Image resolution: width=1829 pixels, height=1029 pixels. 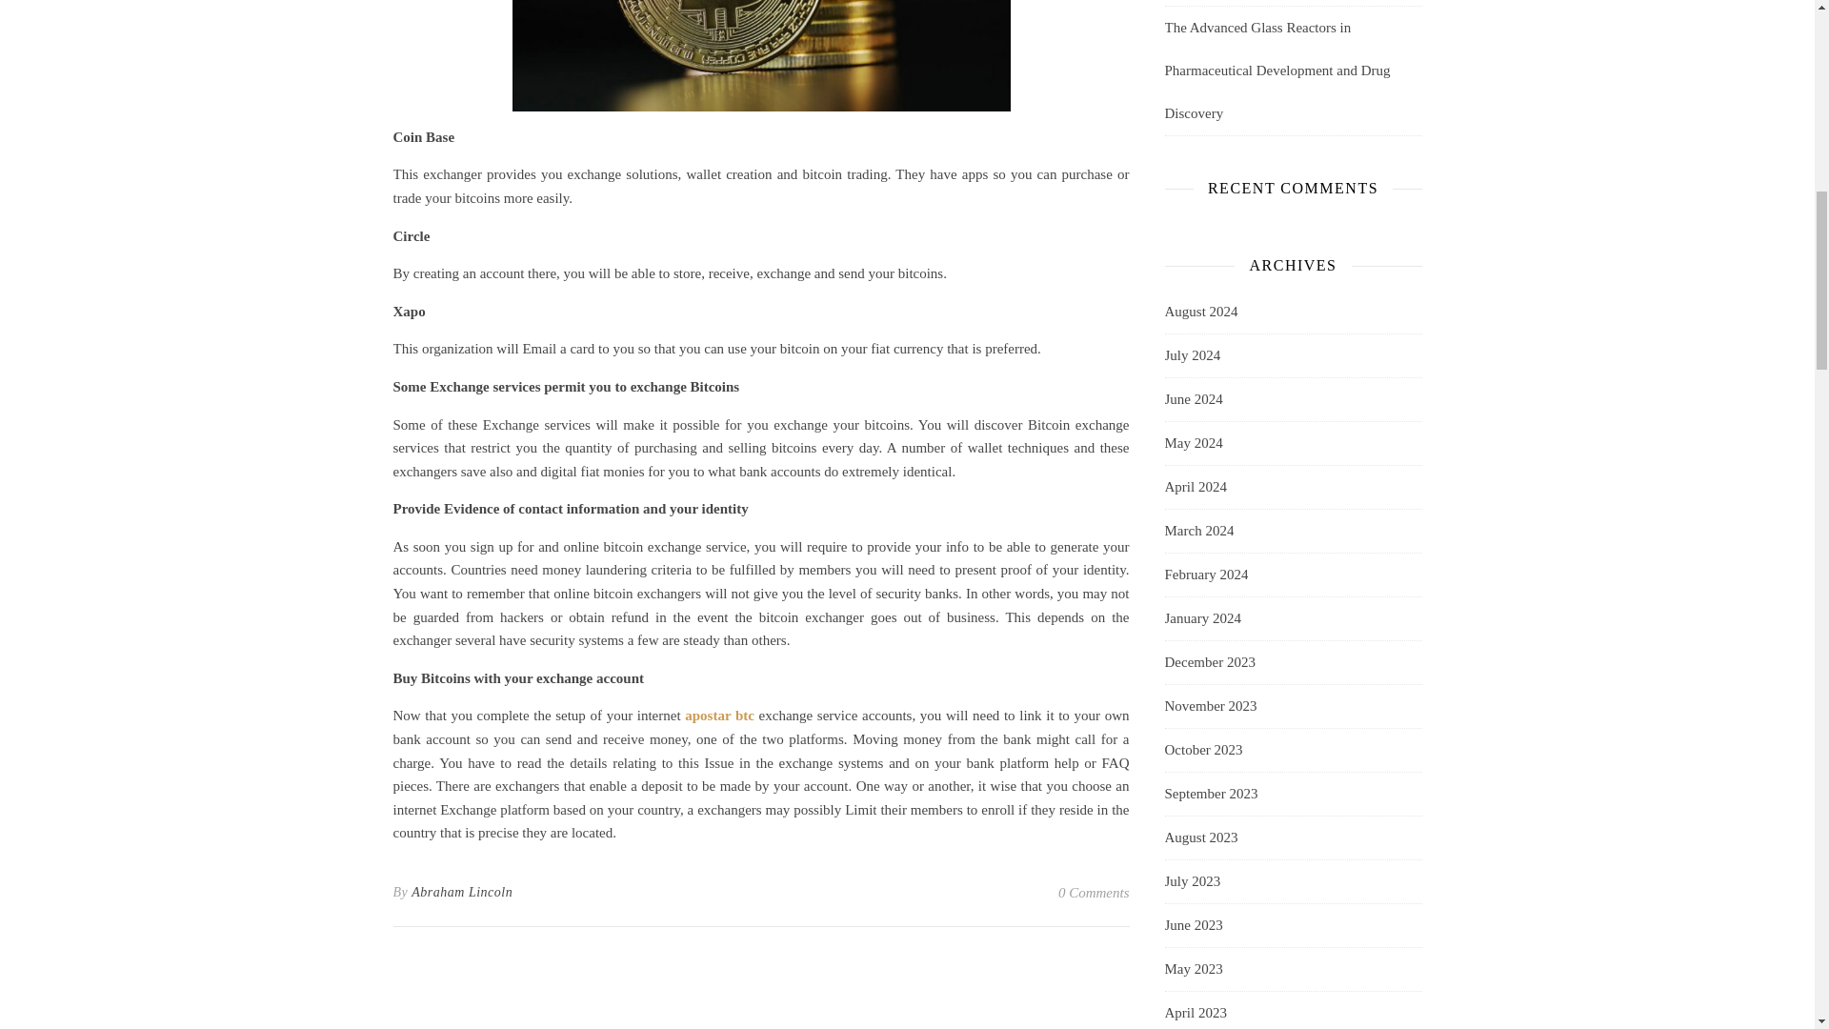 I want to click on Posts by Abraham Lincoln, so click(x=461, y=892).